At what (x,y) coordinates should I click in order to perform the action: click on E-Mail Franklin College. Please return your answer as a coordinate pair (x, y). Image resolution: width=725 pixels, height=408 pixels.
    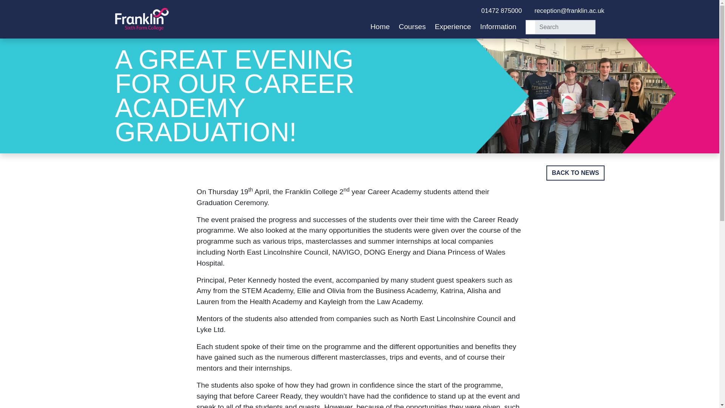
    Looking at the image, I should click on (567, 11).